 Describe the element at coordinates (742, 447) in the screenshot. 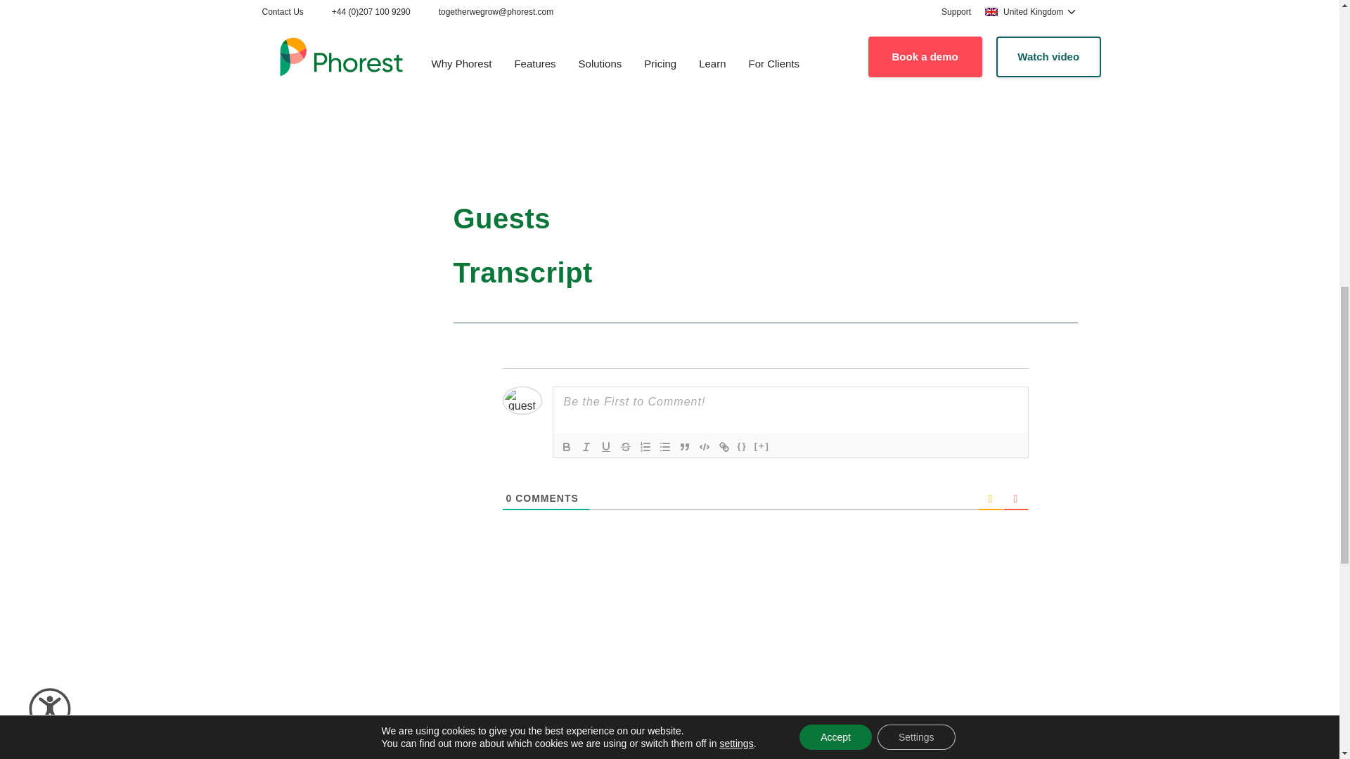

I see `Source Code` at that location.